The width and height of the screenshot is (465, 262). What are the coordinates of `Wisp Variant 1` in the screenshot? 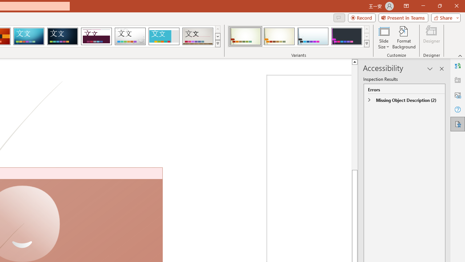 It's located at (245, 36).